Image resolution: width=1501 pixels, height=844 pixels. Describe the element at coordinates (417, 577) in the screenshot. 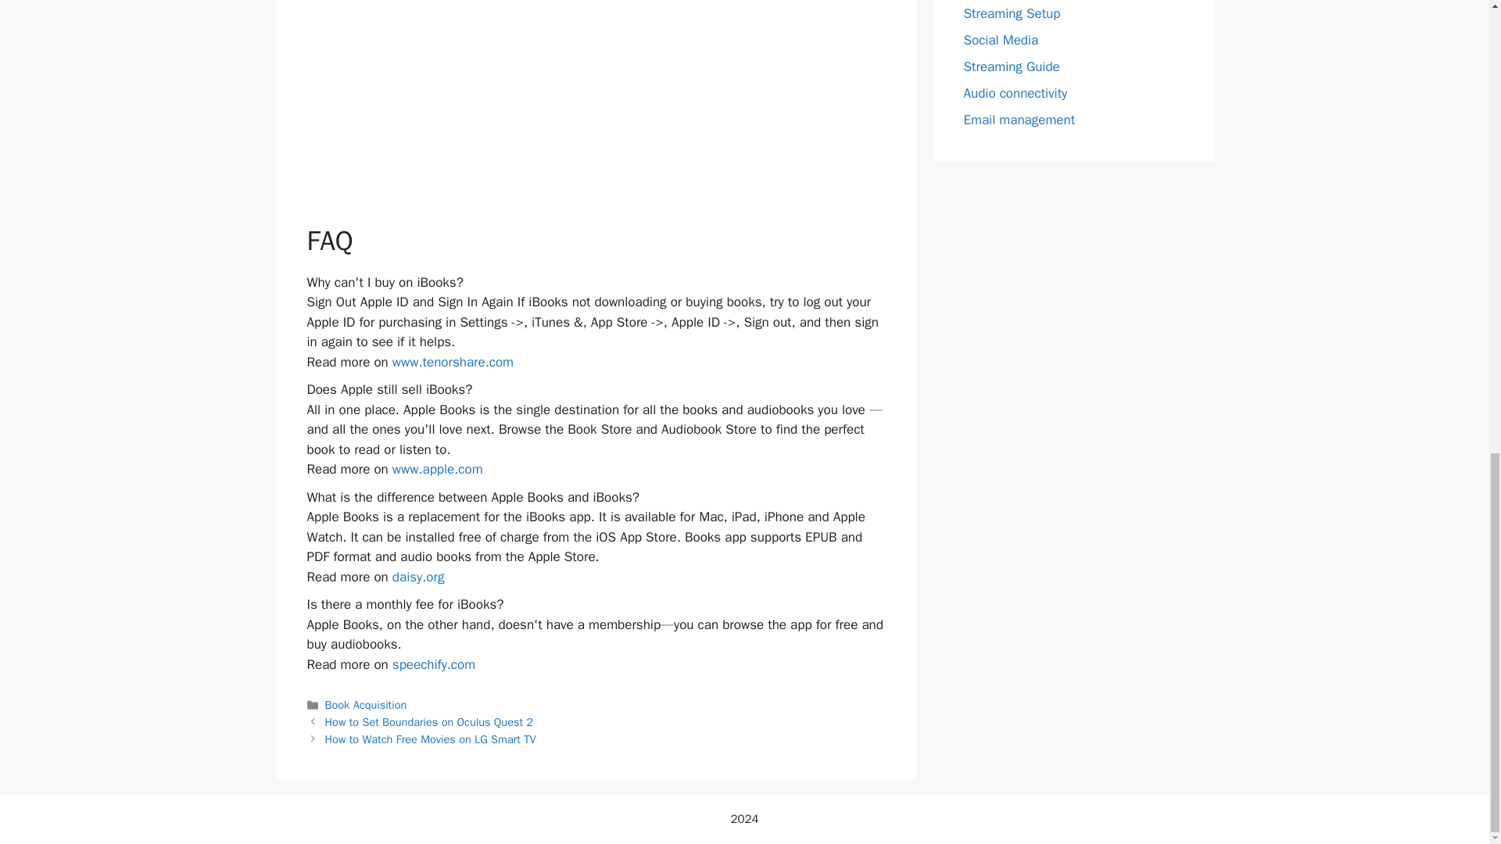

I see `daisy.org` at that location.